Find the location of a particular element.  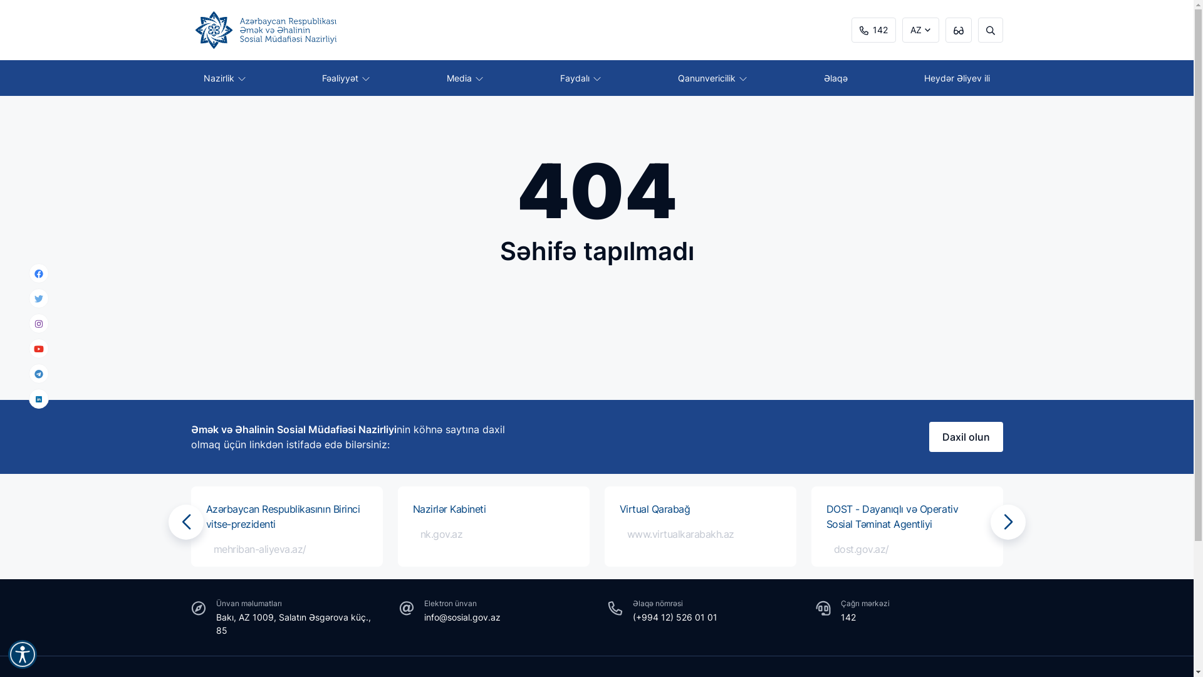

Media is located at coordinates (465, 78).